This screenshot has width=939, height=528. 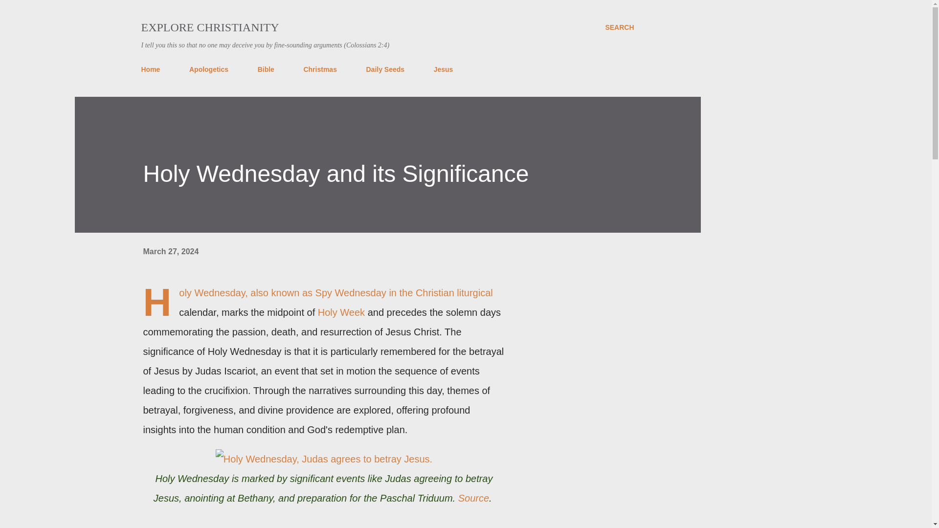 I want to click on Source, so click(x=473, y=498).